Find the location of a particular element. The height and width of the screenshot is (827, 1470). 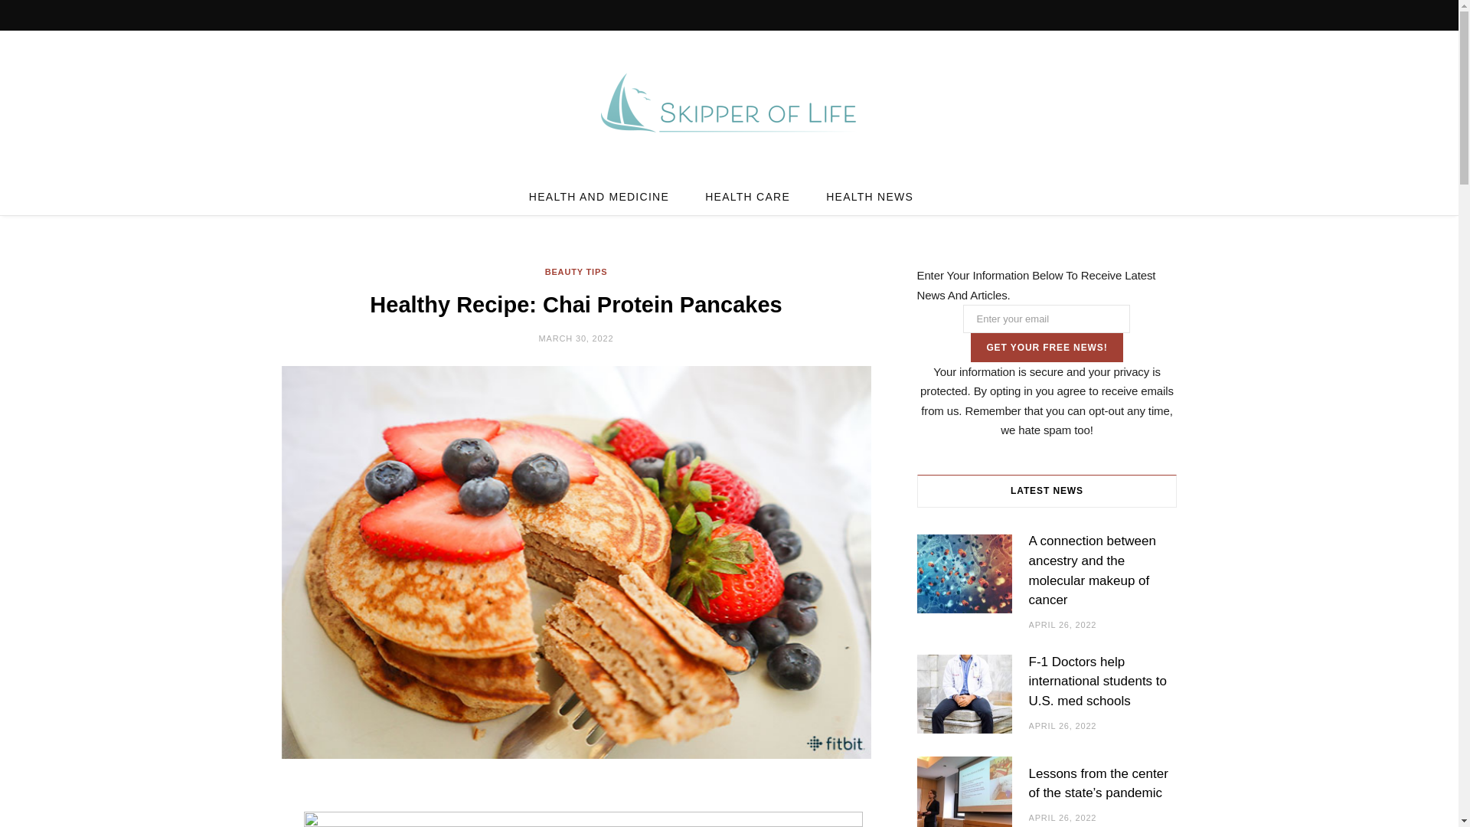

Enter your email is located at coordinates (1046, 319).